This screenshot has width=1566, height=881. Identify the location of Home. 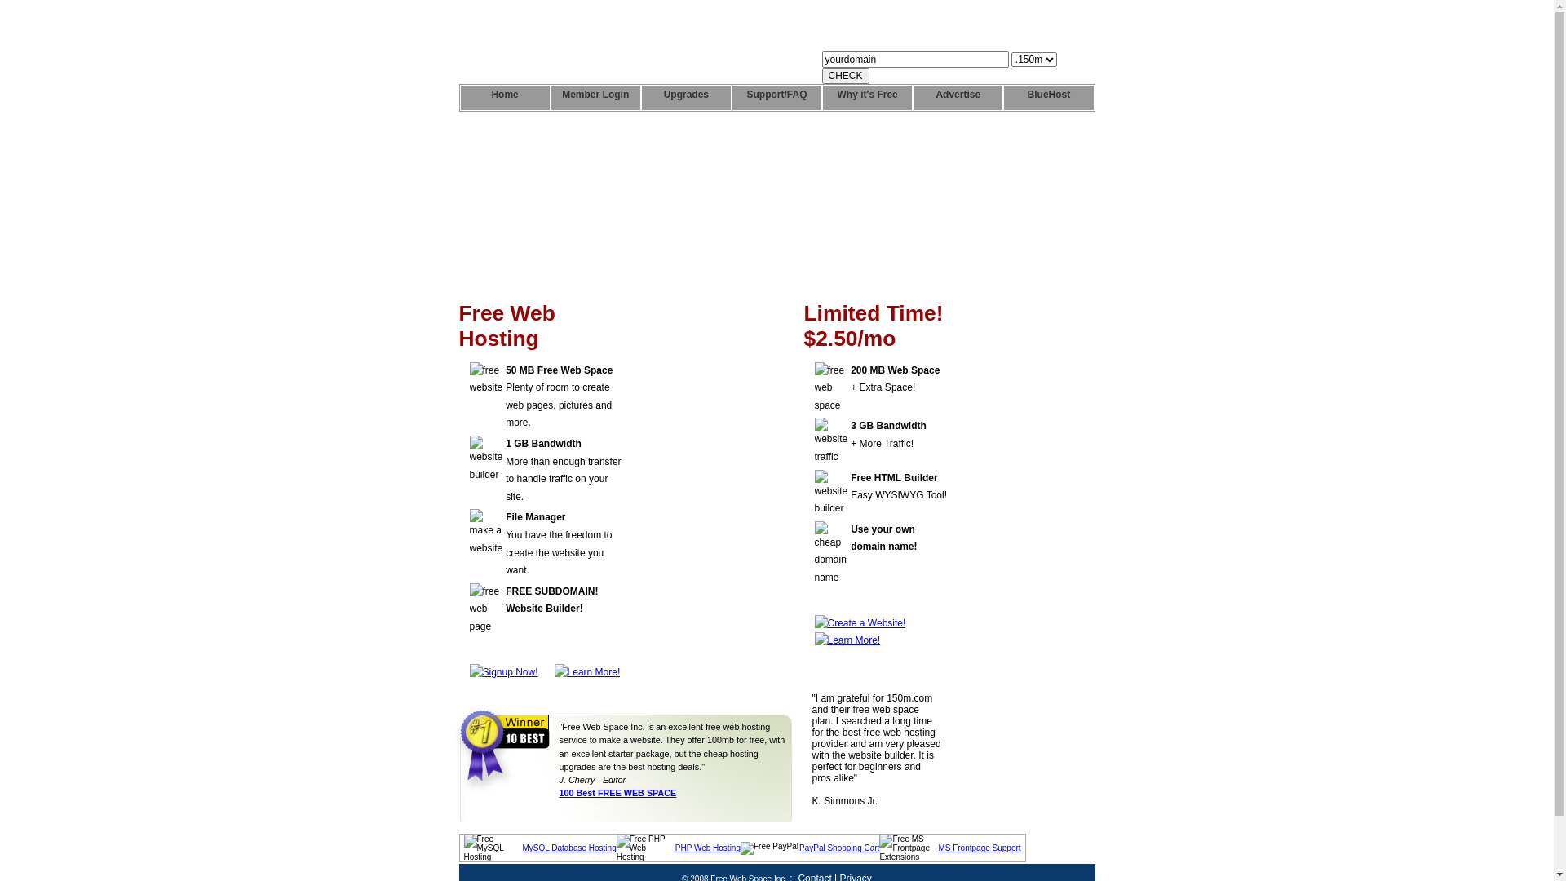
(504, 98).